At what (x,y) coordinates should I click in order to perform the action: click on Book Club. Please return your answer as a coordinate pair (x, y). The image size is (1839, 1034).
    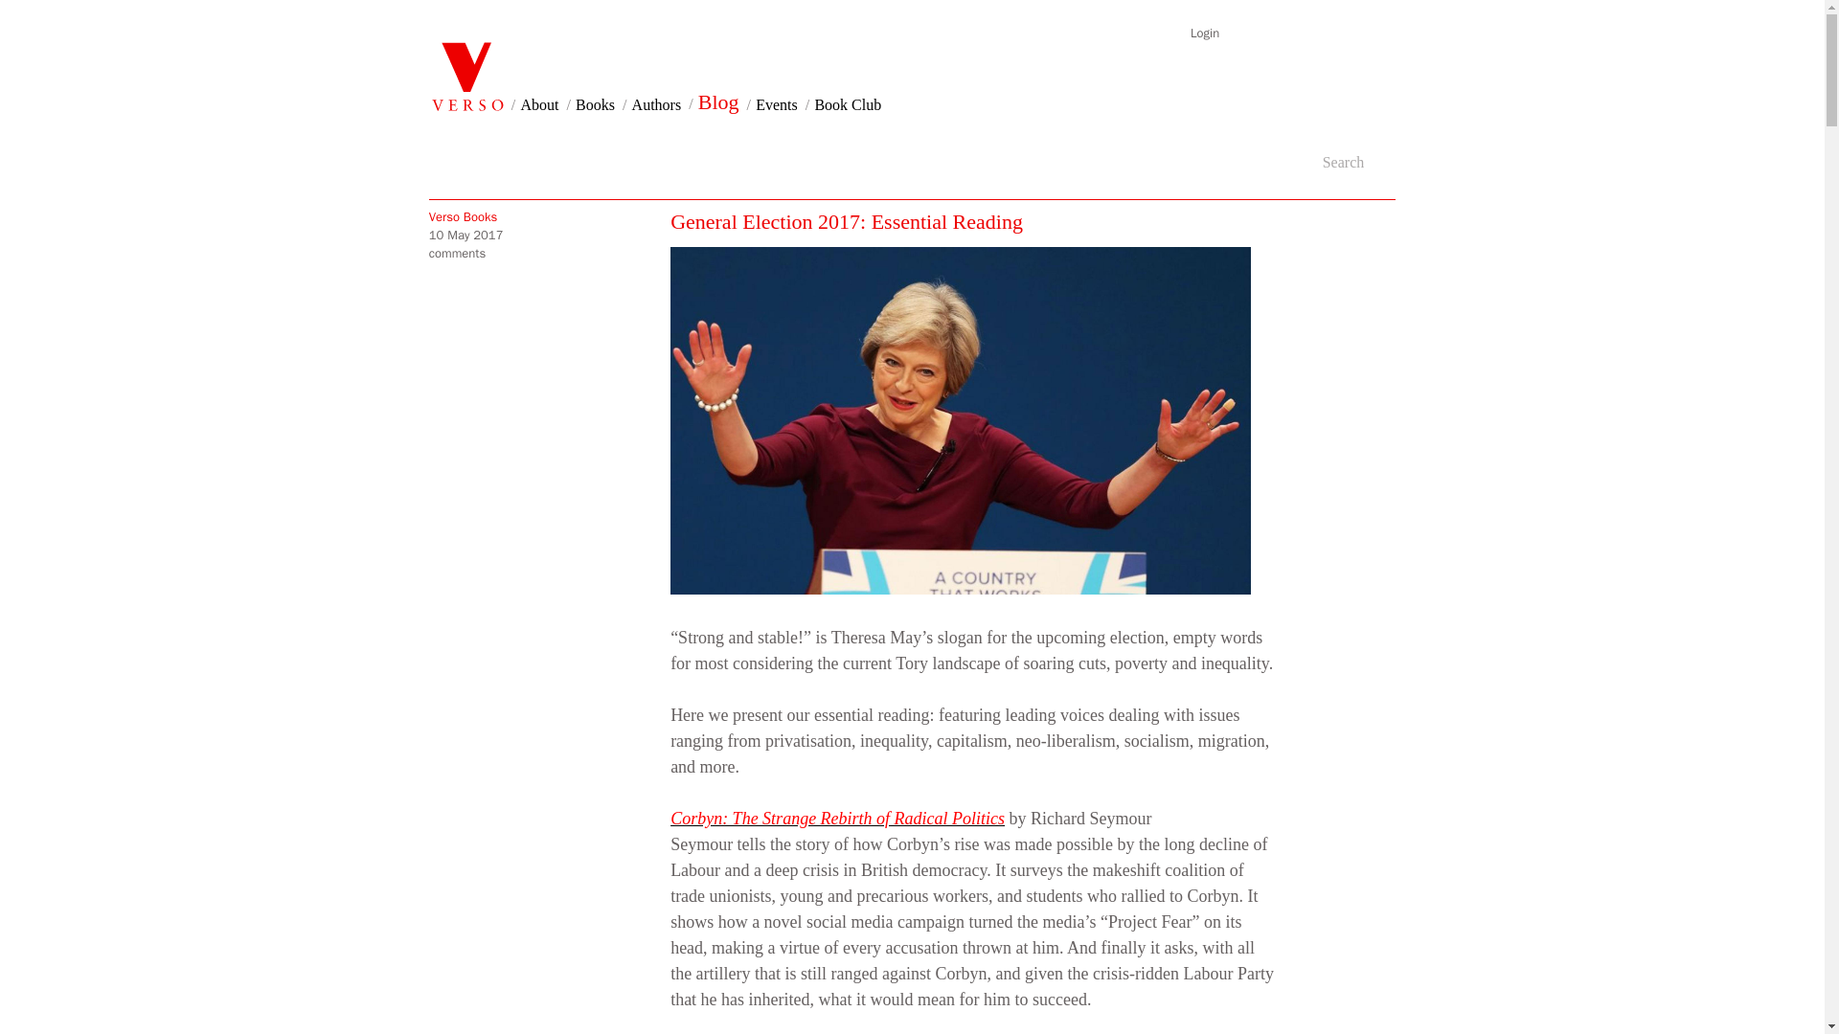
    Looking at the image, I should click on (847, 104).